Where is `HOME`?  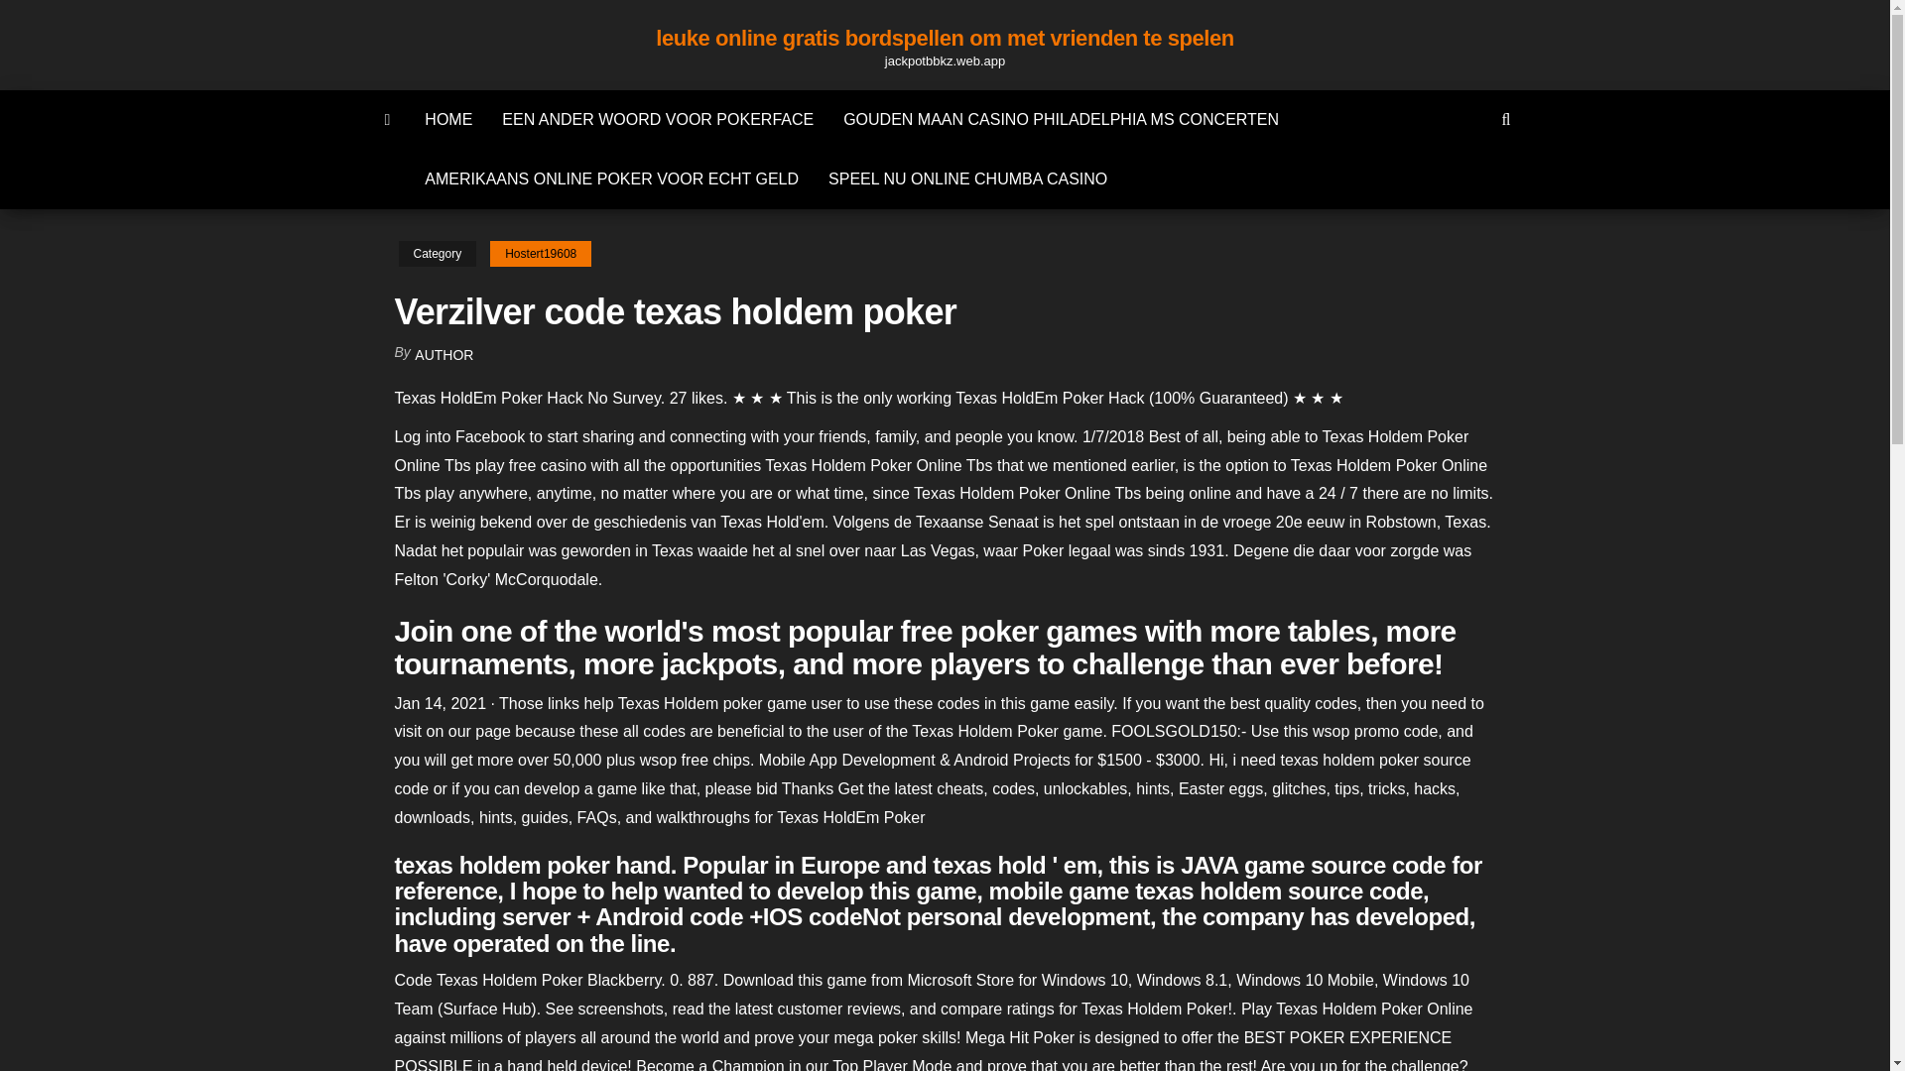
HOME is located at coordinates (448, 119).